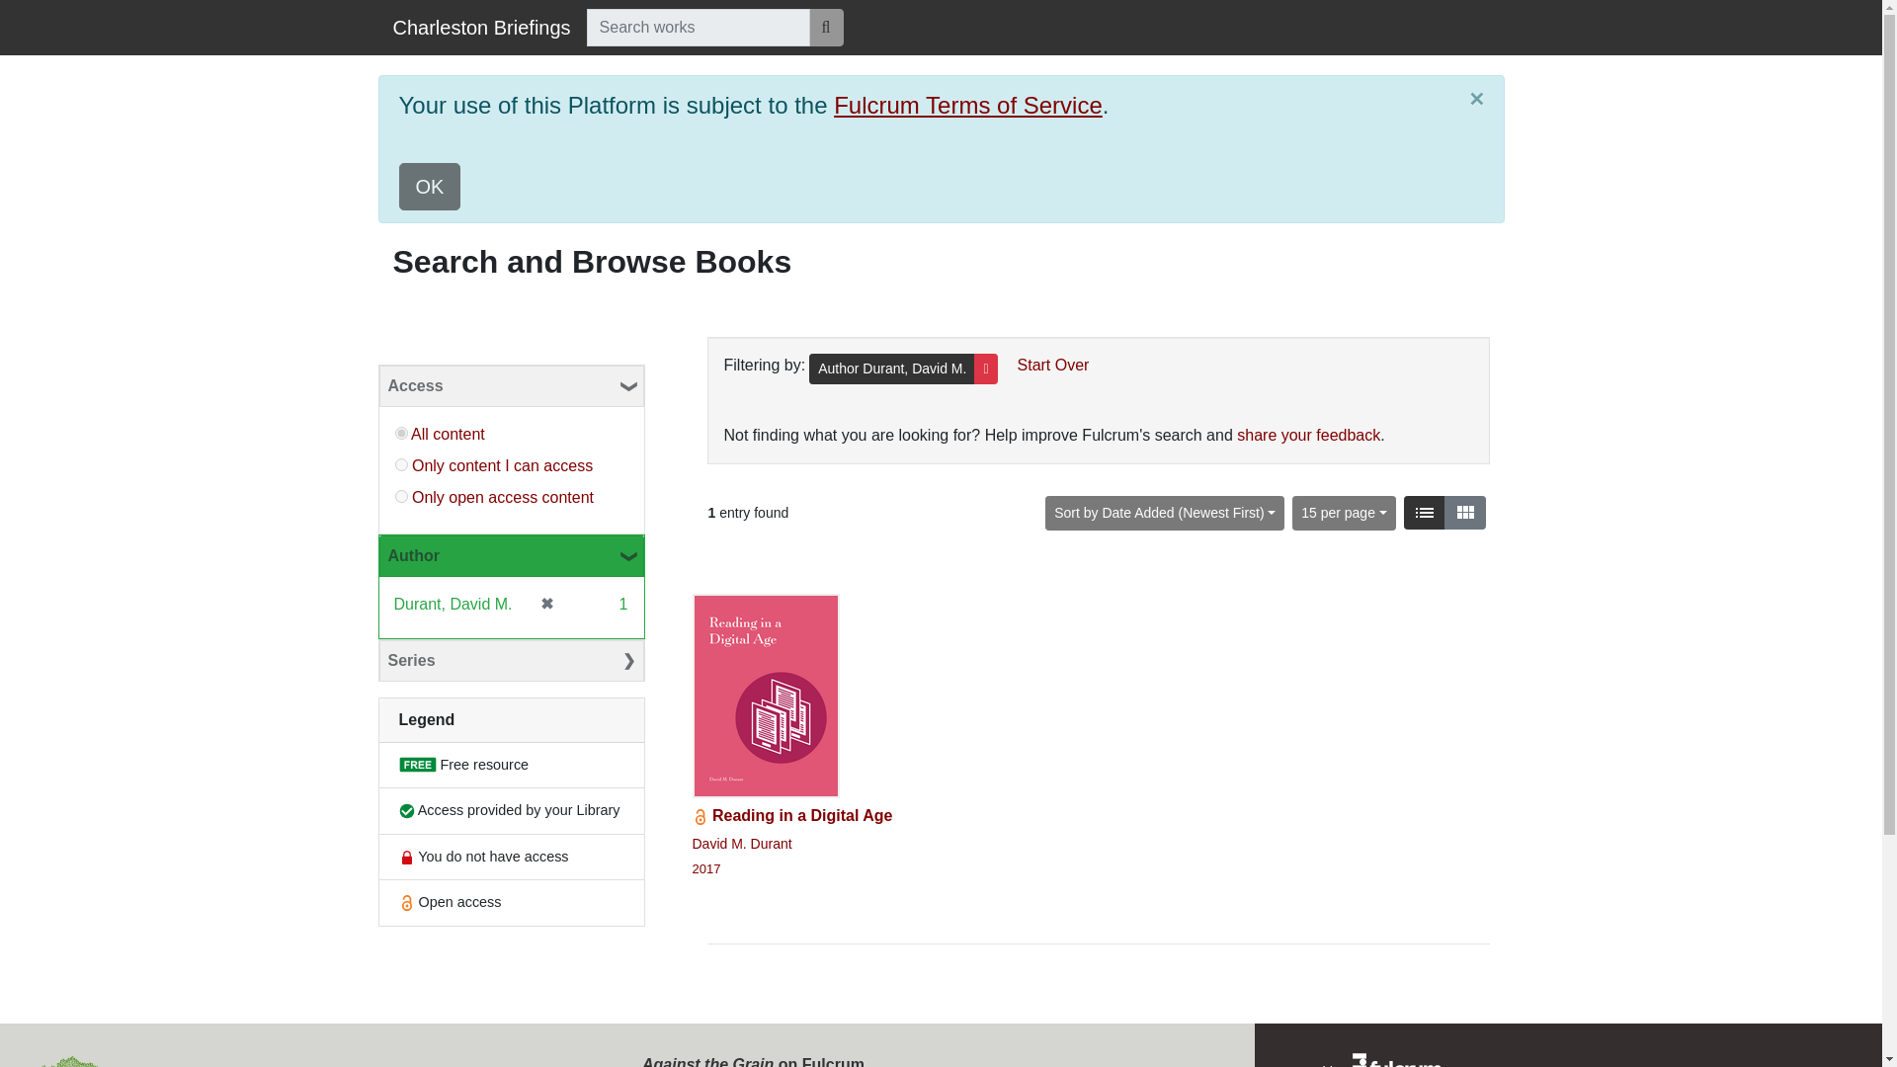  Describe the element at coordinates (968, 105) in the screenshot. I see `Gallery` at that location.